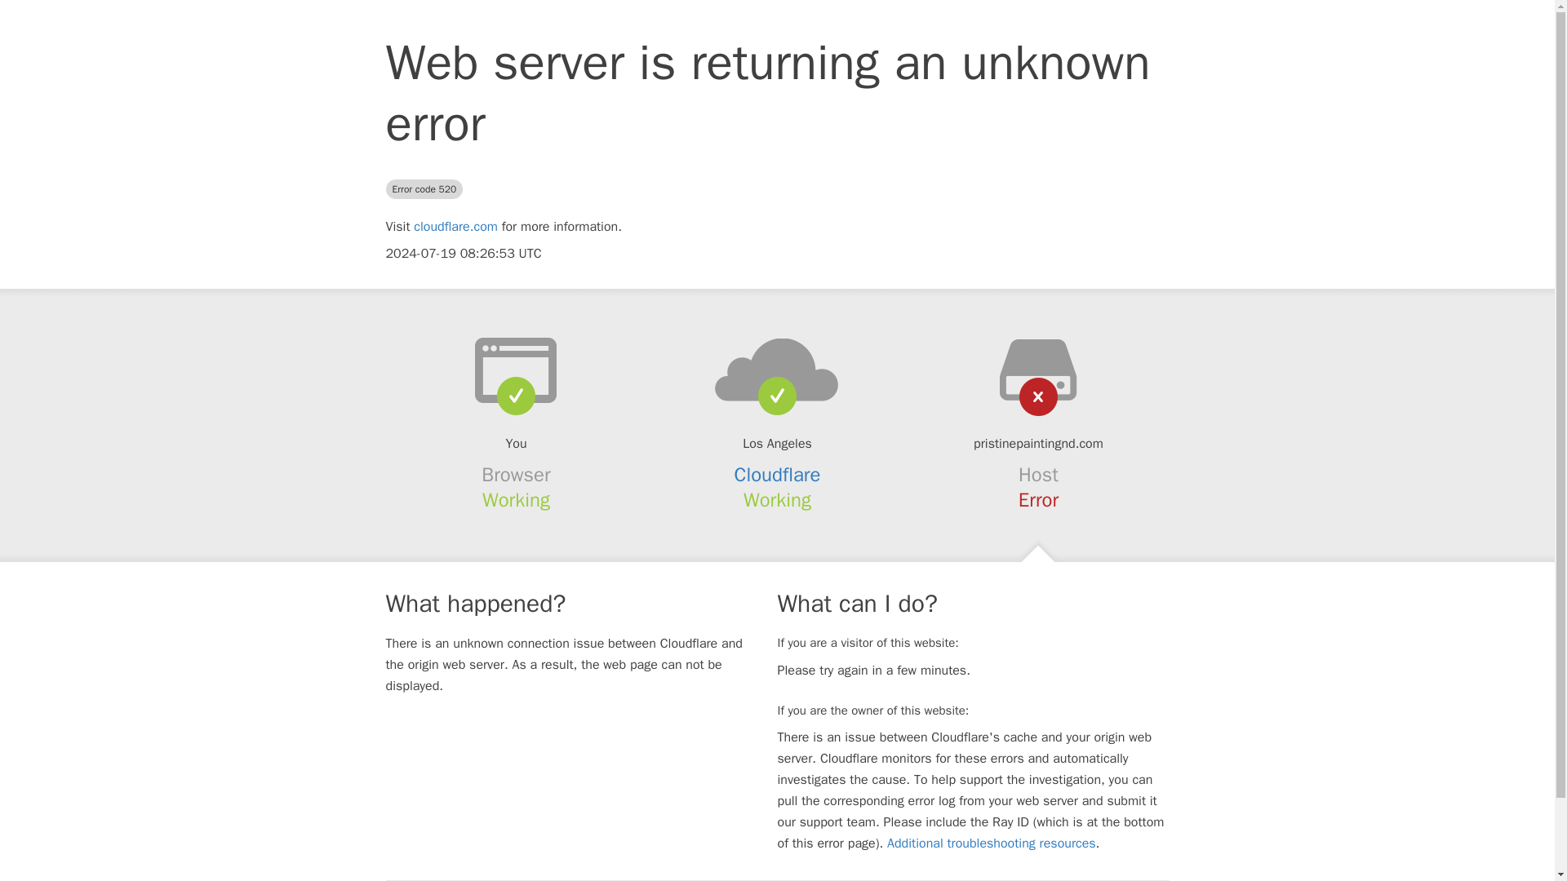 The image size is (1567, 881). I want to click on Additional troubleshooting resources, so click(991, 843).